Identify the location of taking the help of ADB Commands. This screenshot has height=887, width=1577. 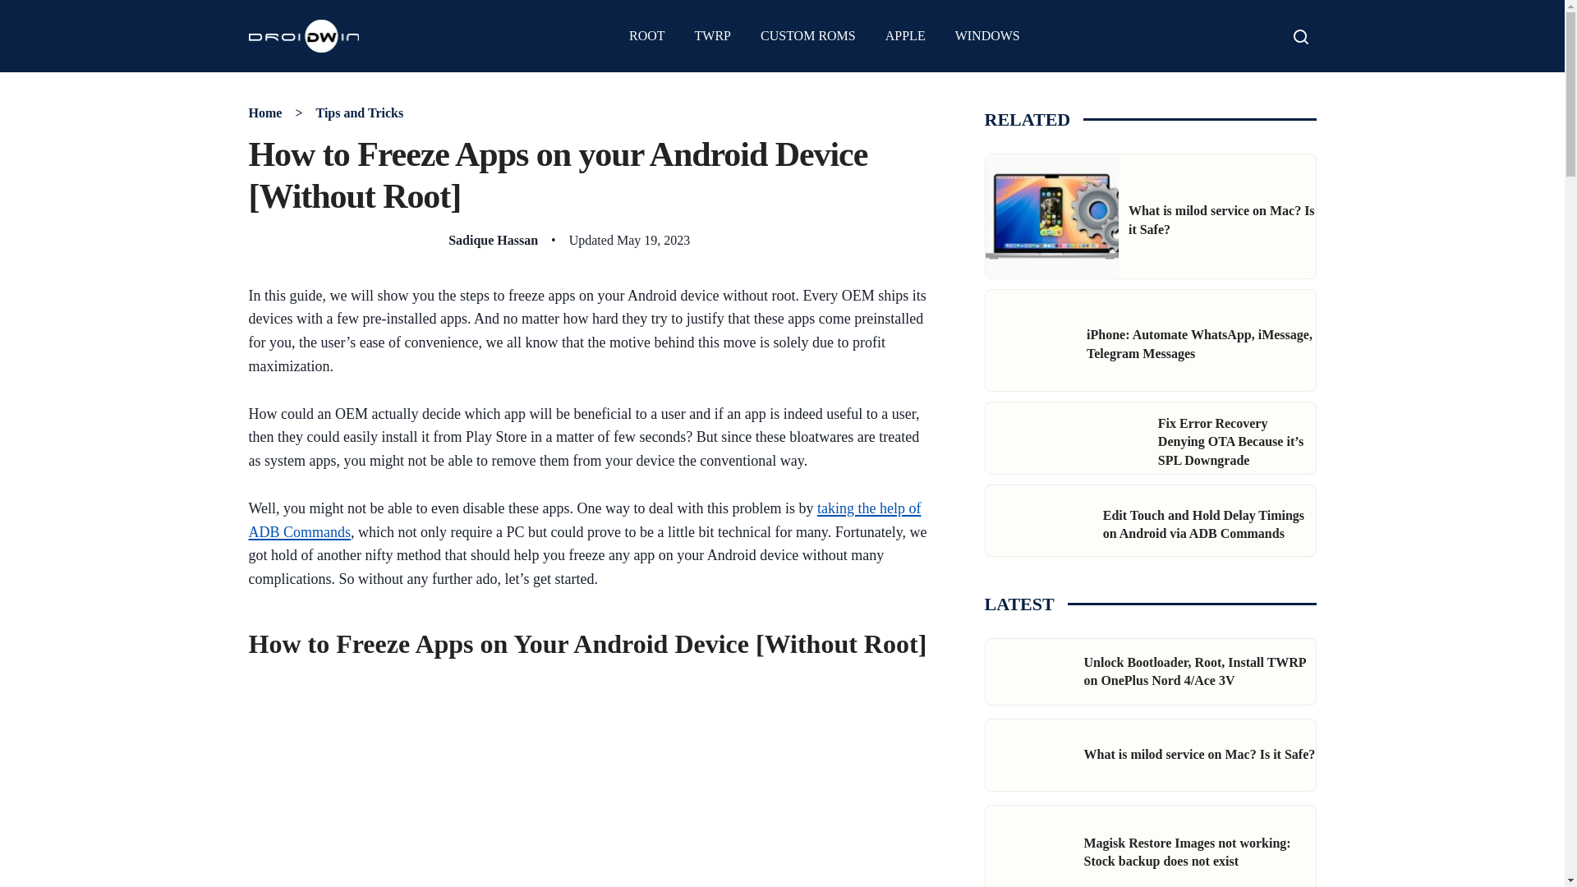
(584, 520).